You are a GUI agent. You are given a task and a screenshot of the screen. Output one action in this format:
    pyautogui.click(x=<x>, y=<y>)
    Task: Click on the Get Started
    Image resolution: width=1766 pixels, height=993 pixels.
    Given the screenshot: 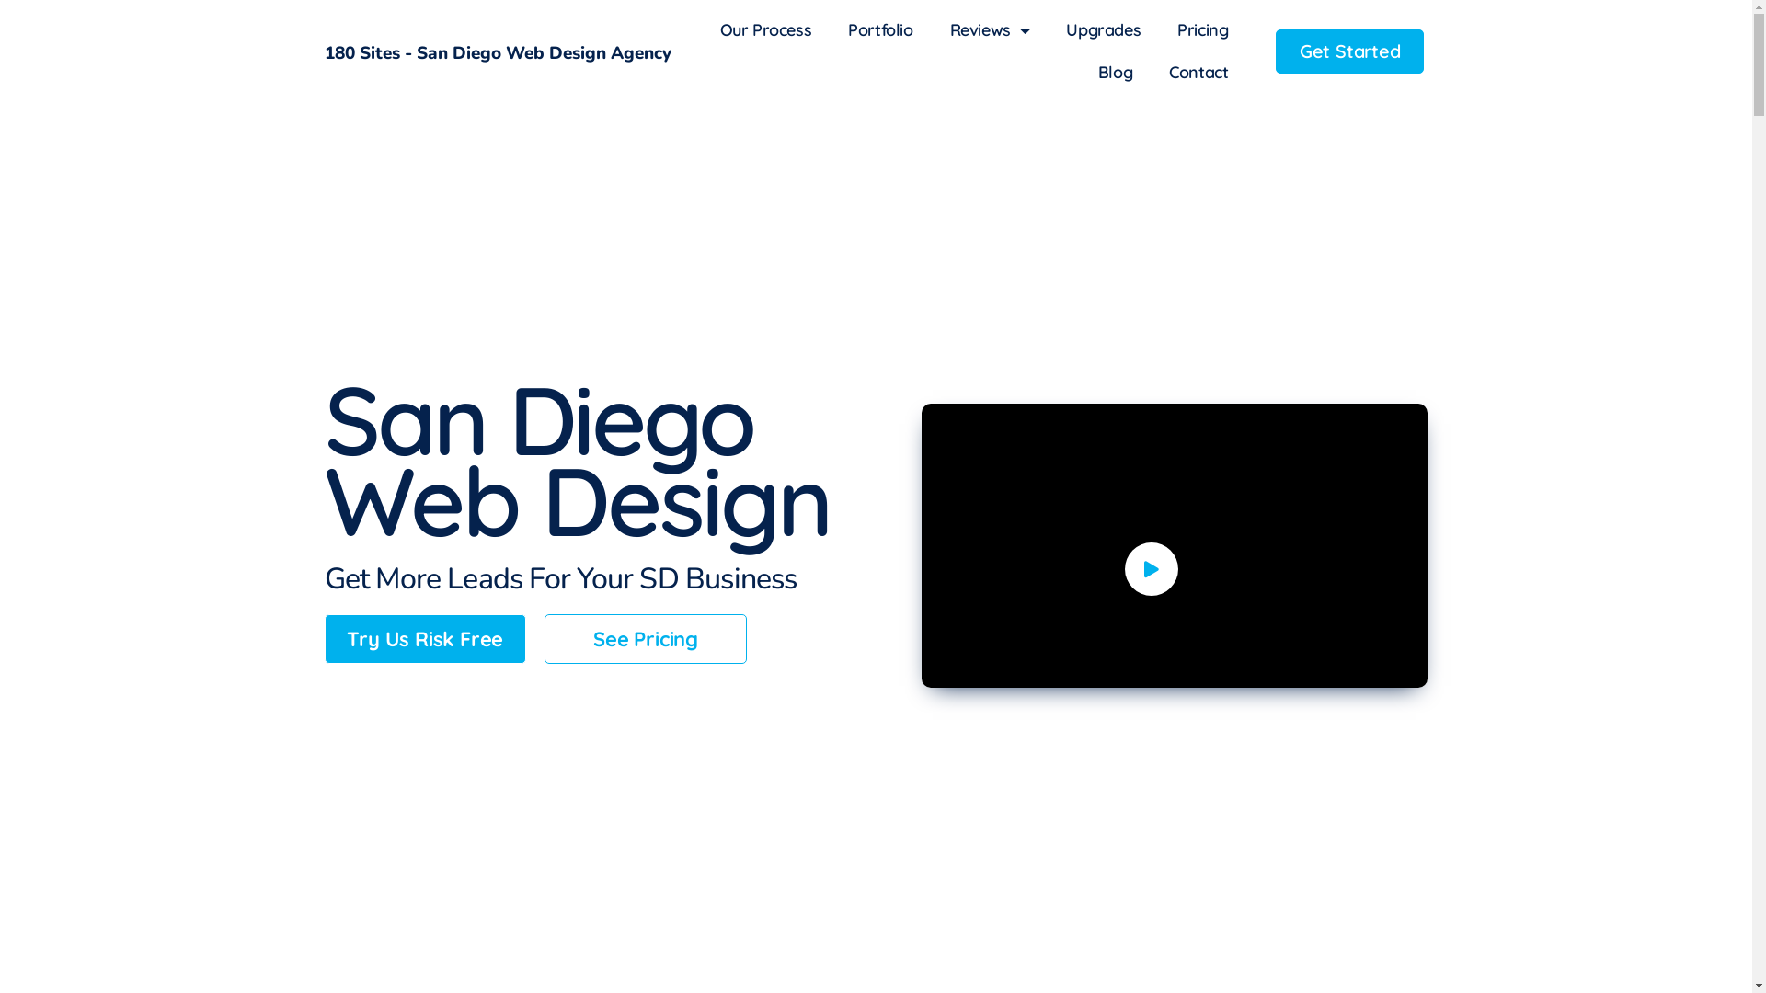 What is the action you would take?
    pyautogui.click(x=1350, y=51)
    